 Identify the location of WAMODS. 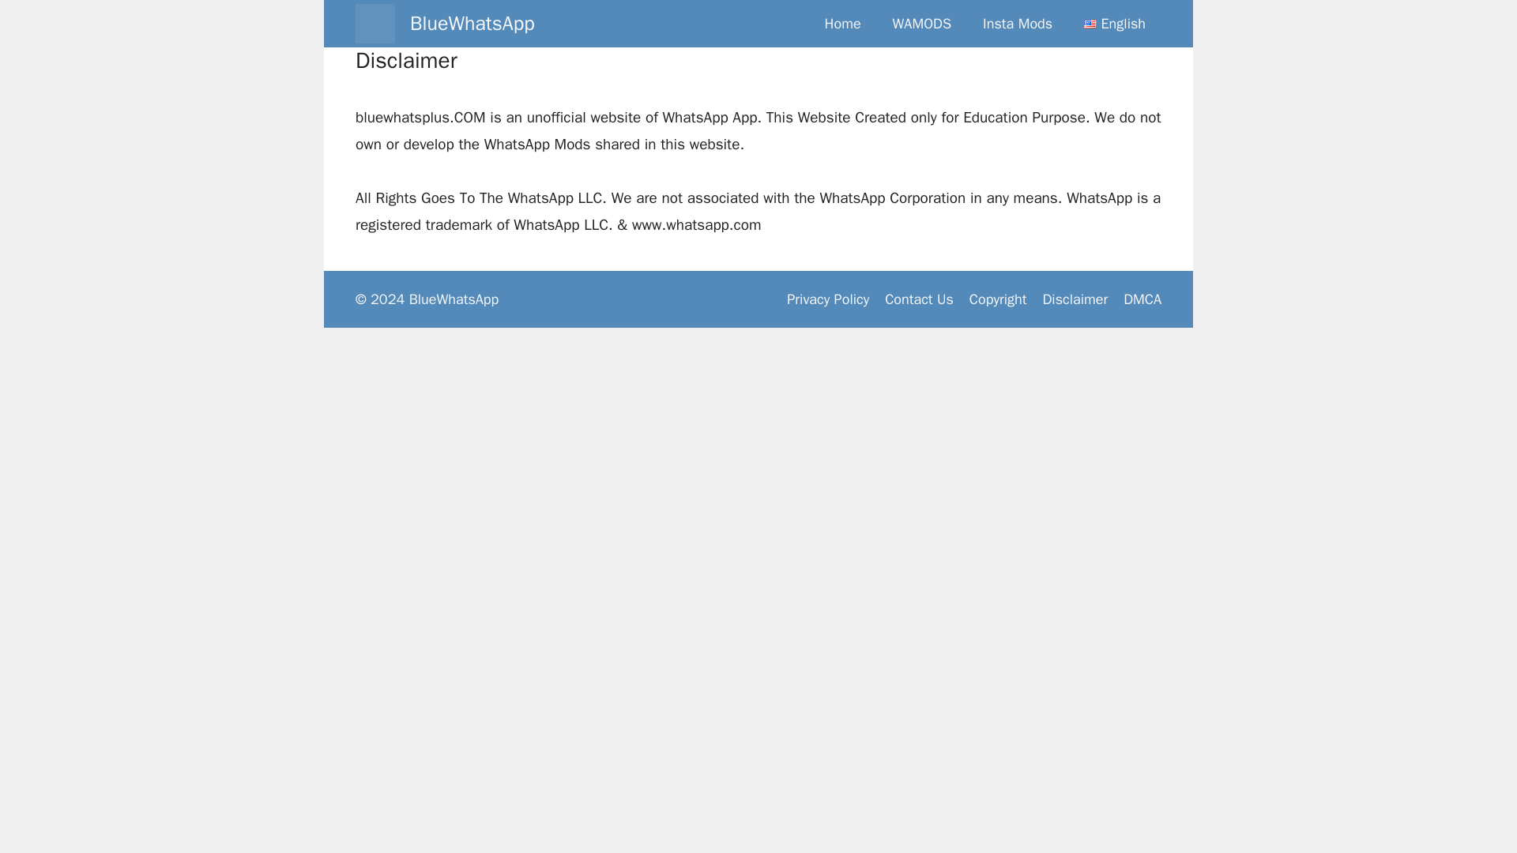
(921, 24).